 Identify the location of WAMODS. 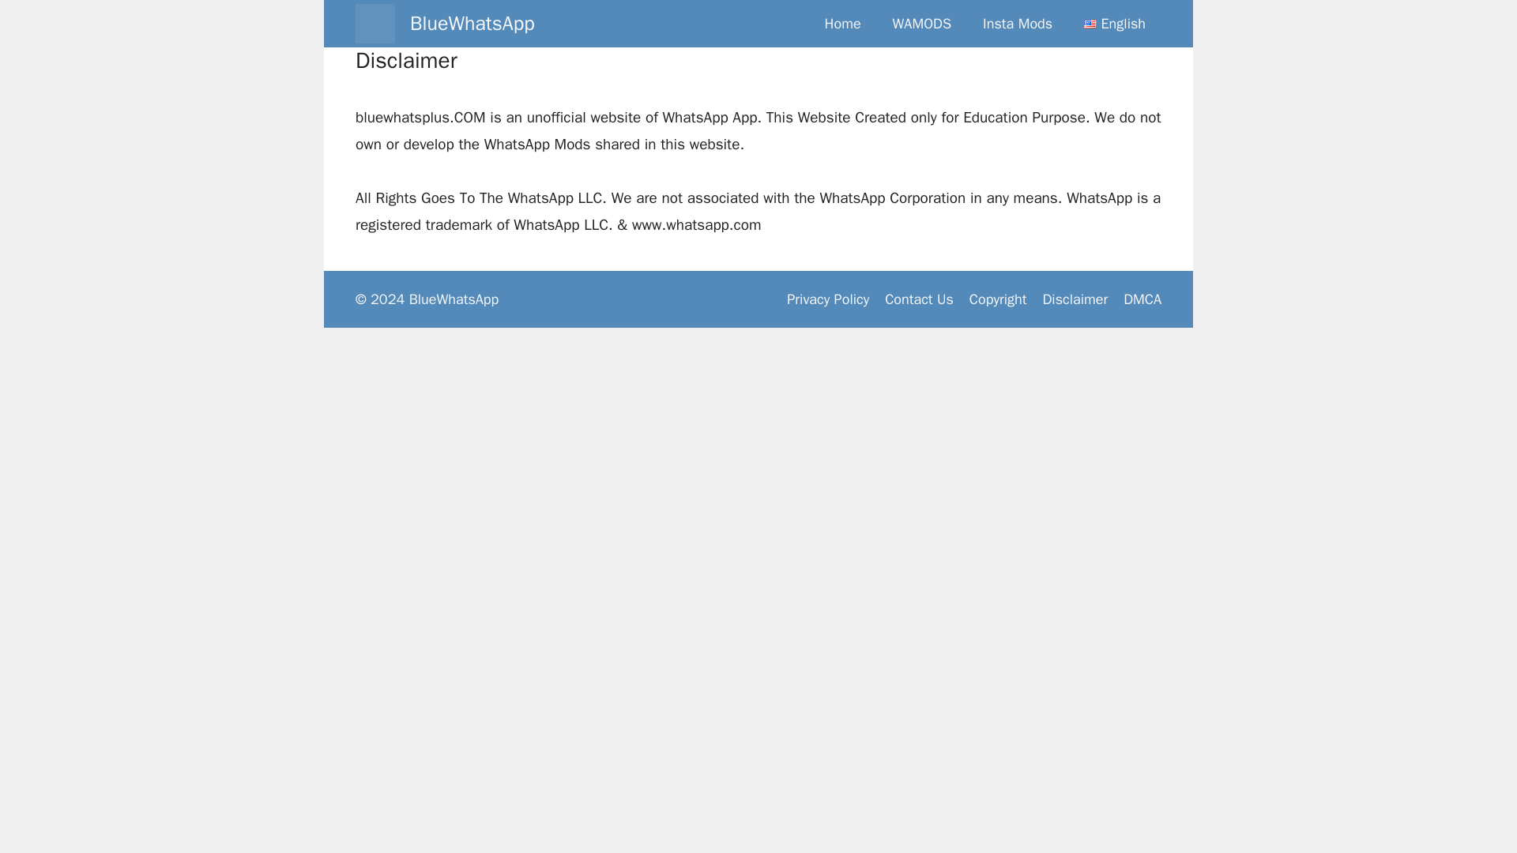
(921, 24).